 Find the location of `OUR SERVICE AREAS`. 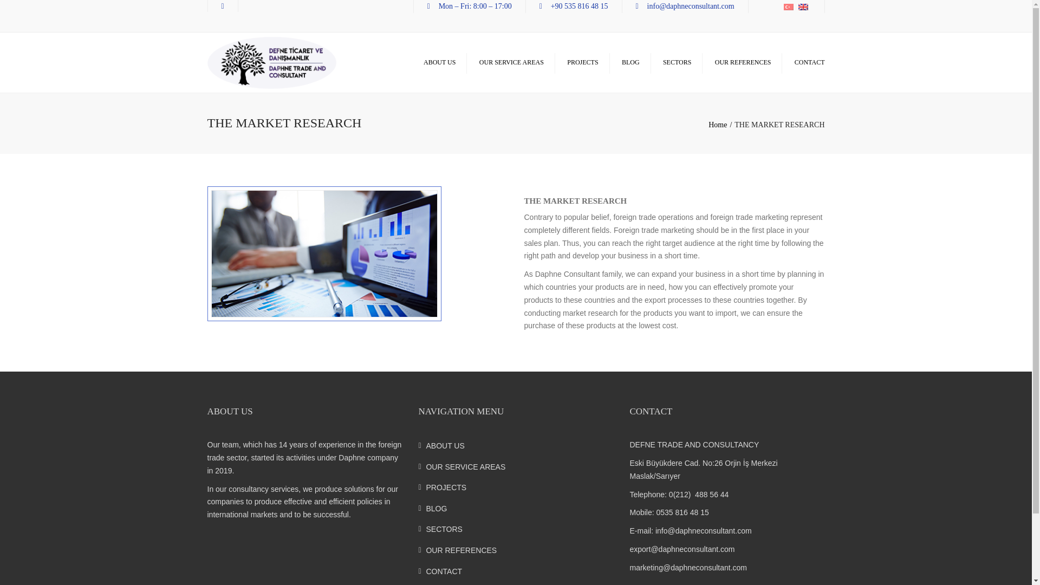

OUR SERVICE AREAS is located at coordinates (511, 63).